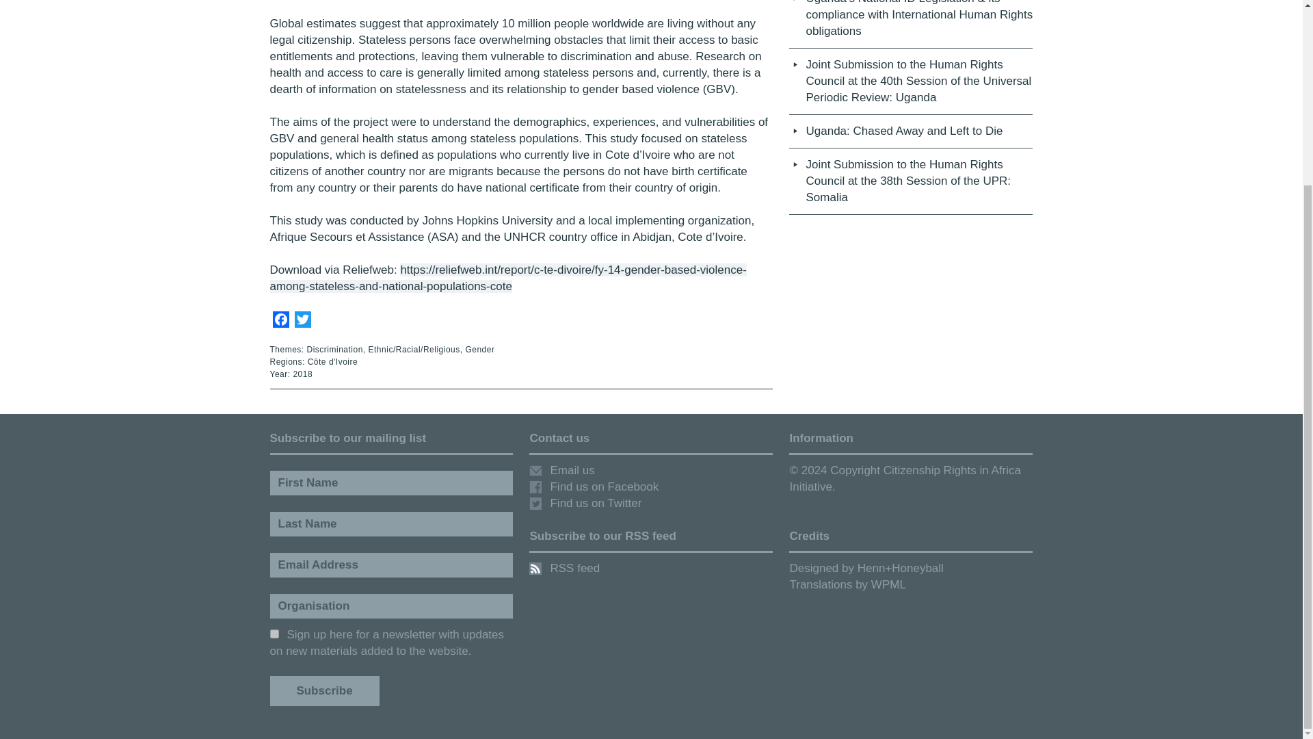 Image resolution: width=1313 pixels, height=739 pixels. I want to click on WPML, so click(888, 584).